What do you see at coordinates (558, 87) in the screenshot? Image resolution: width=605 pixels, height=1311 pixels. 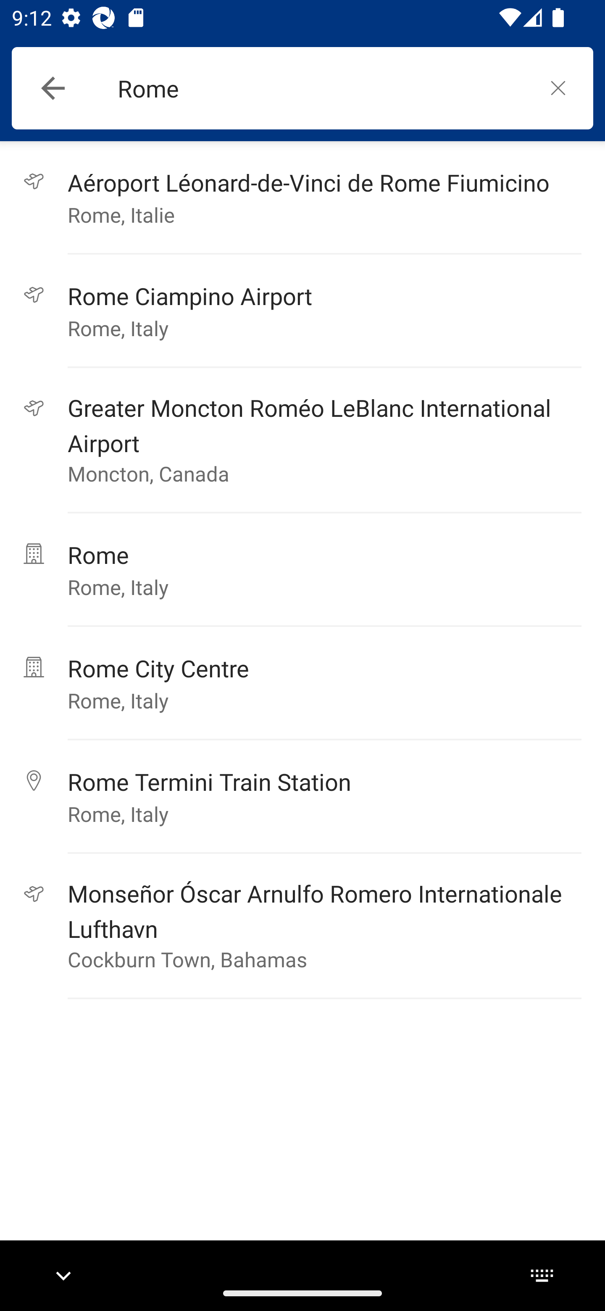 I see `놕` at bounding box center [558, 87].